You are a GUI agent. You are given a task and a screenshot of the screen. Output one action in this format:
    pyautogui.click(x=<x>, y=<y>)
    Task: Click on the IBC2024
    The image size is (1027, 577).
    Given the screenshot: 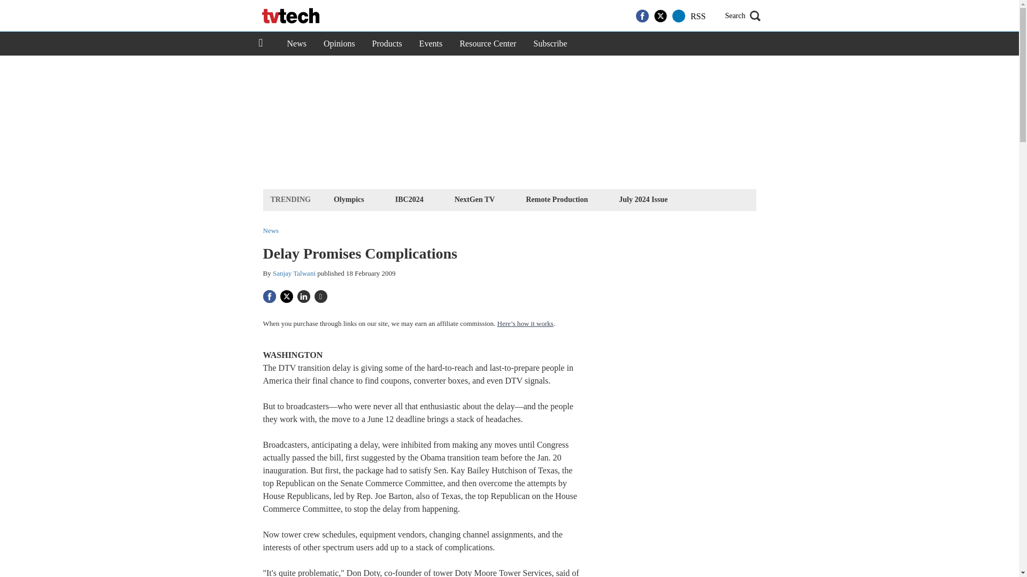 What is the action you would take?
    pyautogui.click(x=409, y=199)
    